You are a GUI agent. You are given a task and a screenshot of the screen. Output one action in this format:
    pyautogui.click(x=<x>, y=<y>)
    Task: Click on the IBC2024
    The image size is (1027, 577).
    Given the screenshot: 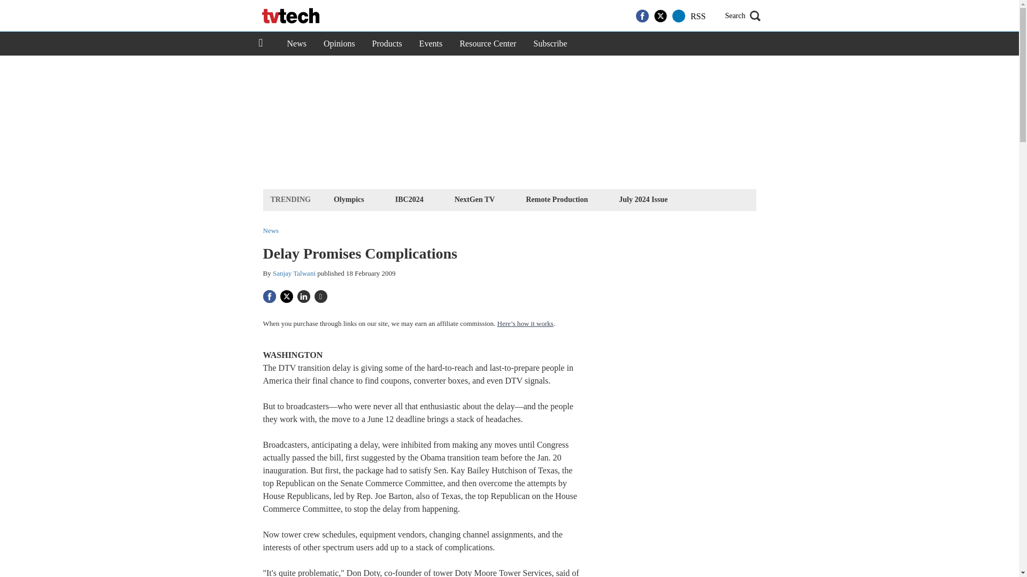 What is the action you would take?
    pyautogui.click(x=409, y=199)
    